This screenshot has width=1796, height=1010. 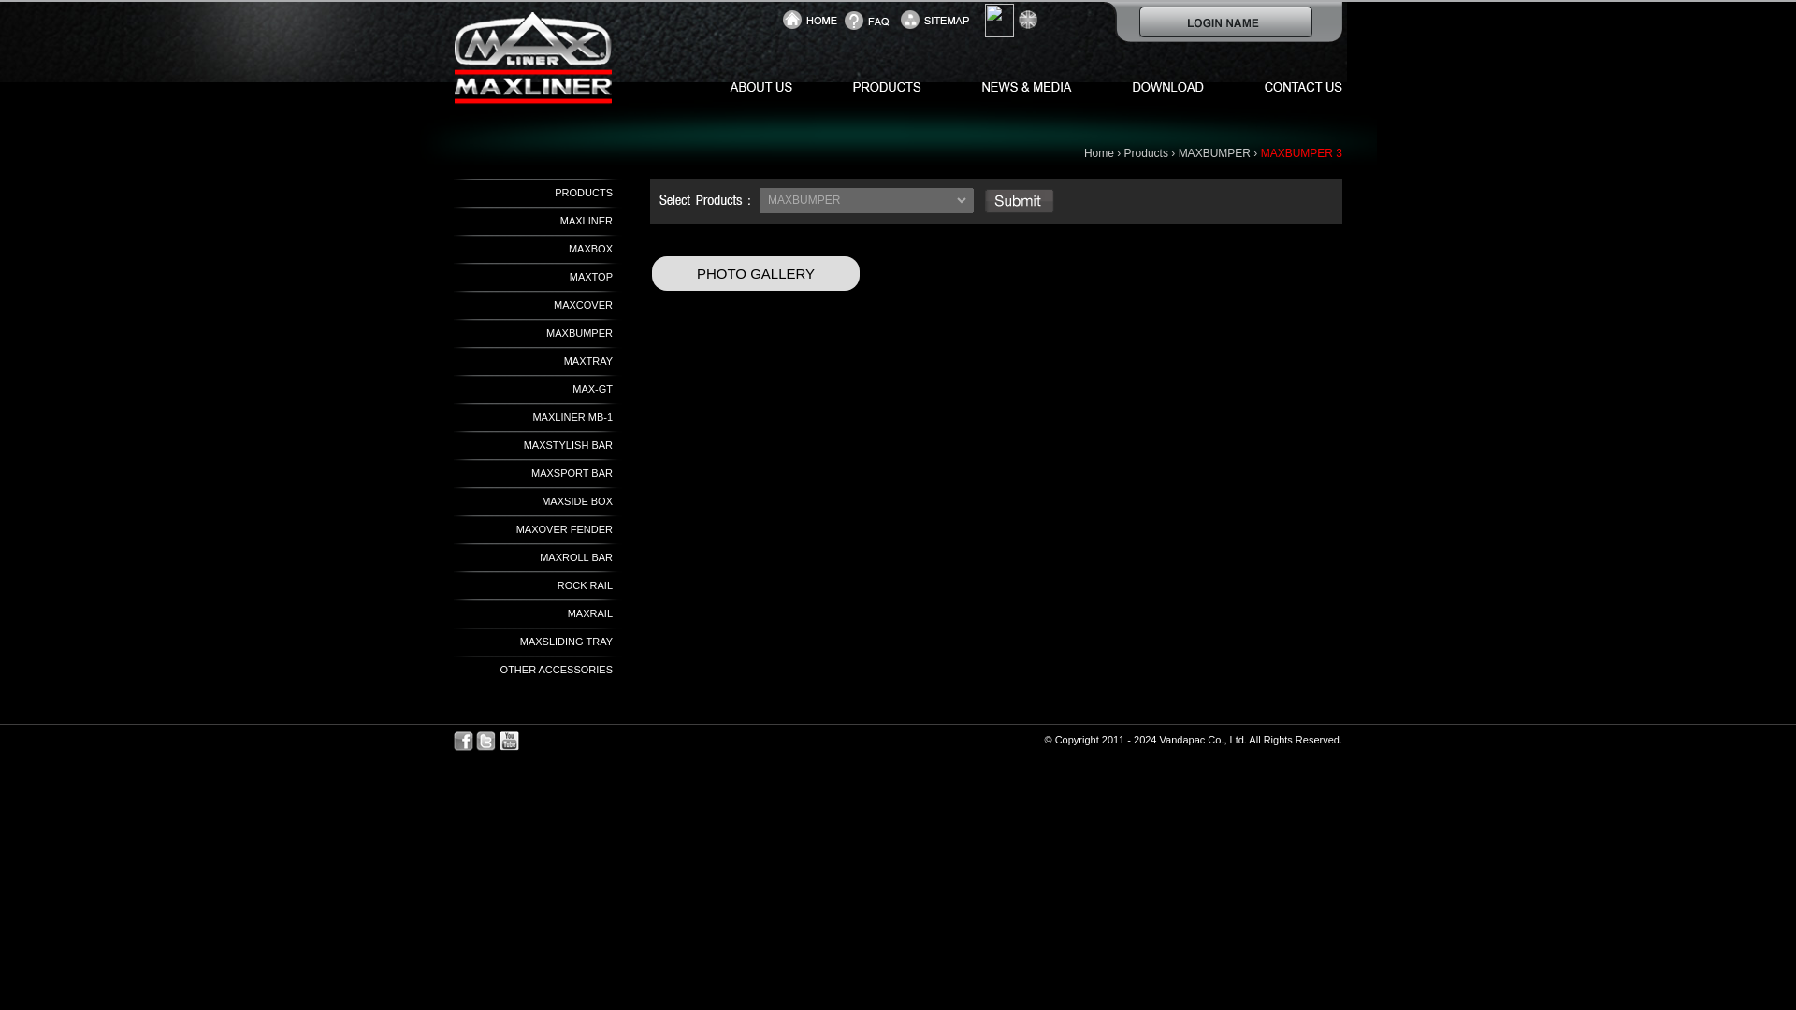 I want to click on MAXLINER MB-1, so click(x=572, y=417).